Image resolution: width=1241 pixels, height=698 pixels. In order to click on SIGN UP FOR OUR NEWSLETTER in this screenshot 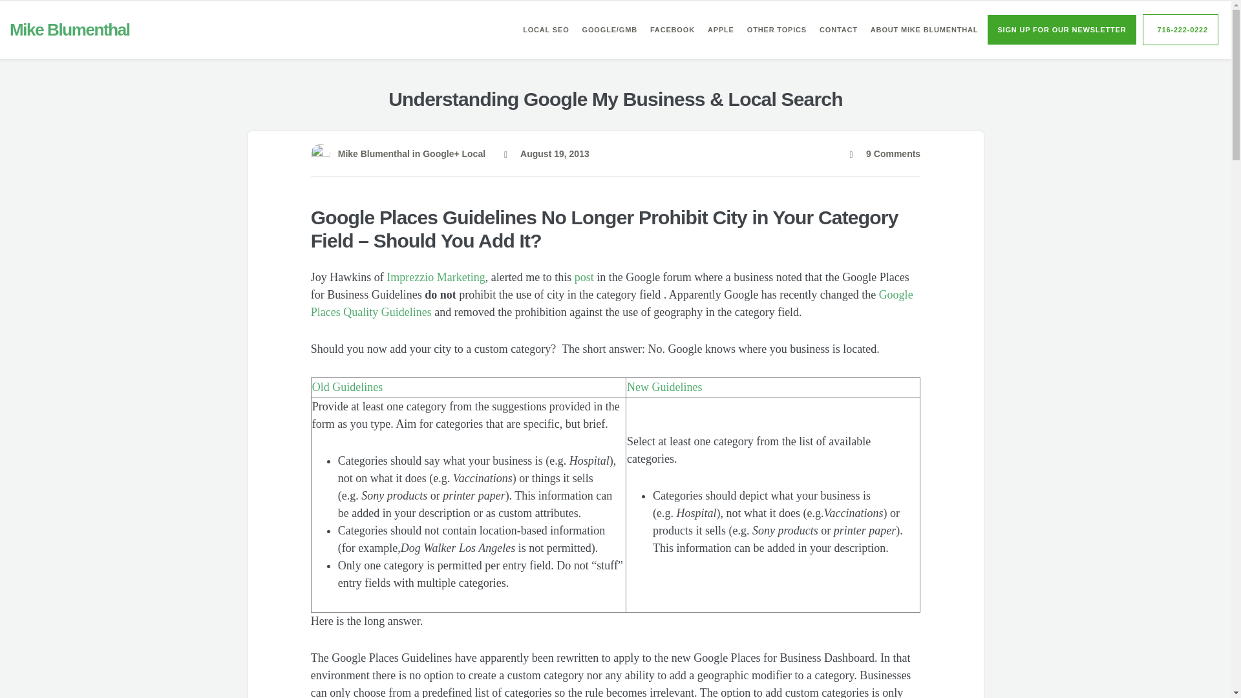, I will do `click(1061, 30)`.